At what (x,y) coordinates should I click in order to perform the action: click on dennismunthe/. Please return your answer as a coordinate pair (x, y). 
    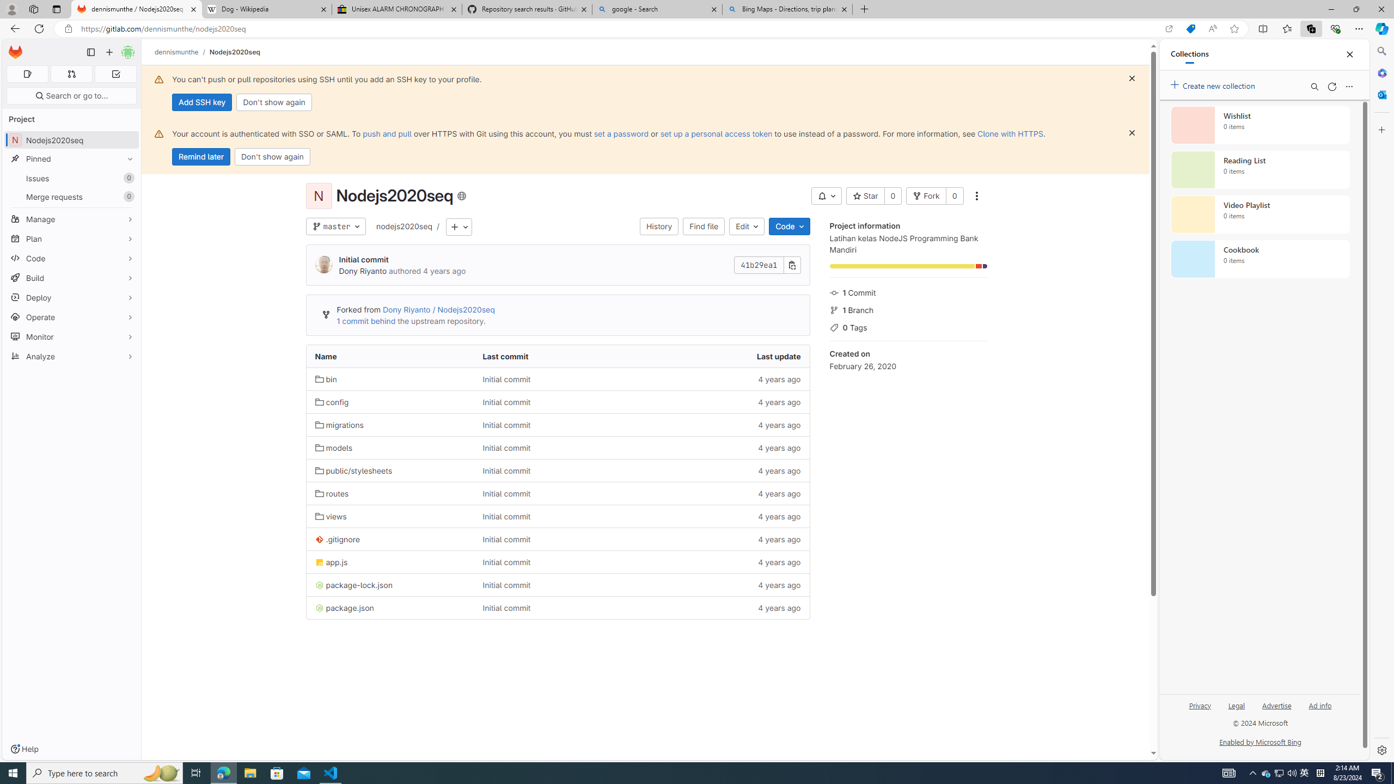
    Looking at the image, I should click on (182, 52).